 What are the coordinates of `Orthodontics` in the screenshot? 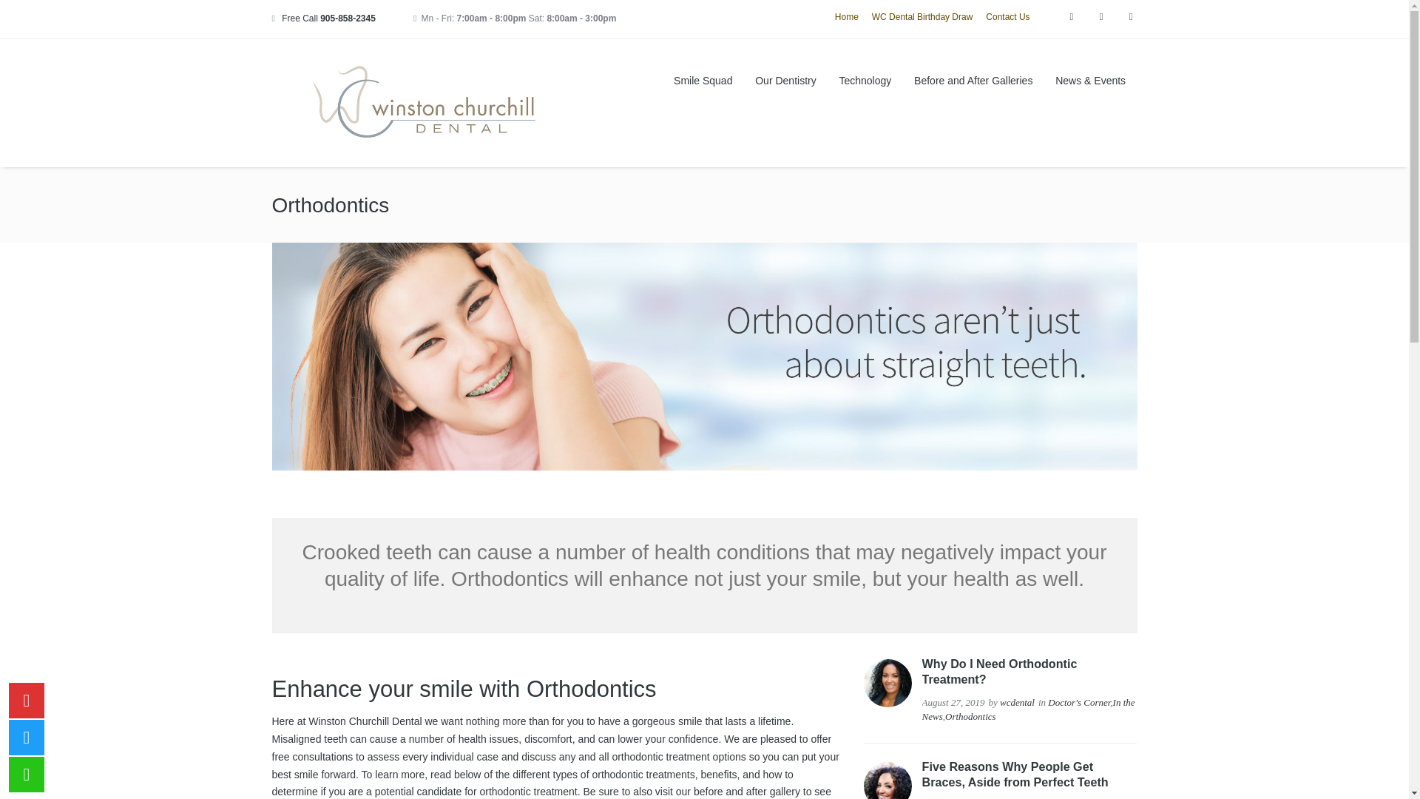 It's located at (970, 716).